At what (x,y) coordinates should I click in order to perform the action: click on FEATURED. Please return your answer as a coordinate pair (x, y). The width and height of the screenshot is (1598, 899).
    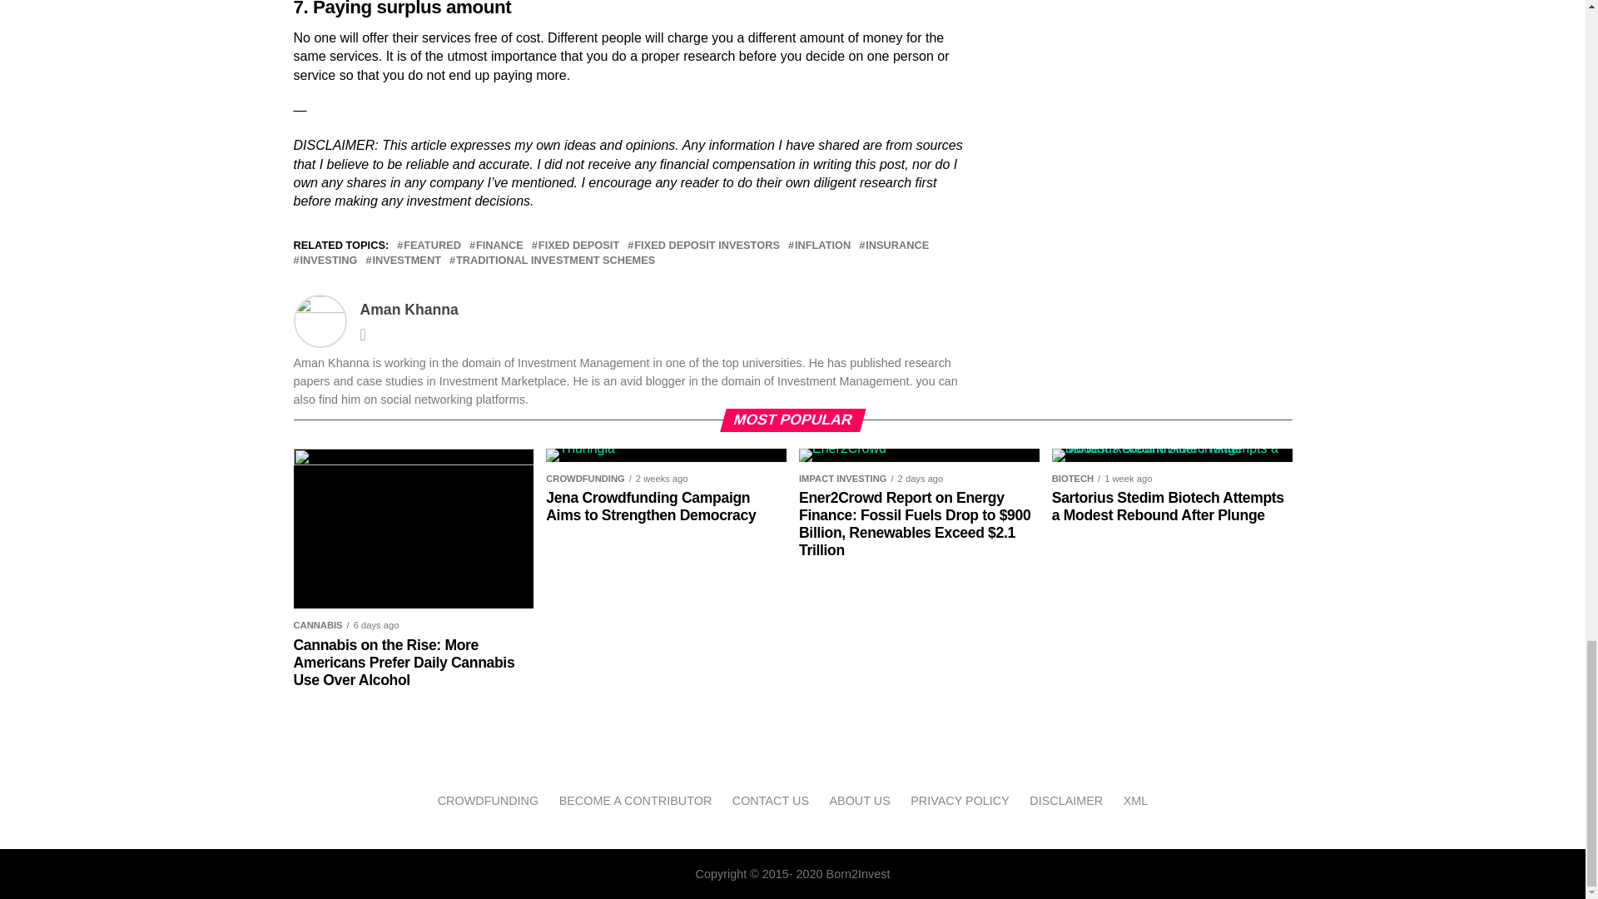
    Looking at the image, I should click on (433, 246).